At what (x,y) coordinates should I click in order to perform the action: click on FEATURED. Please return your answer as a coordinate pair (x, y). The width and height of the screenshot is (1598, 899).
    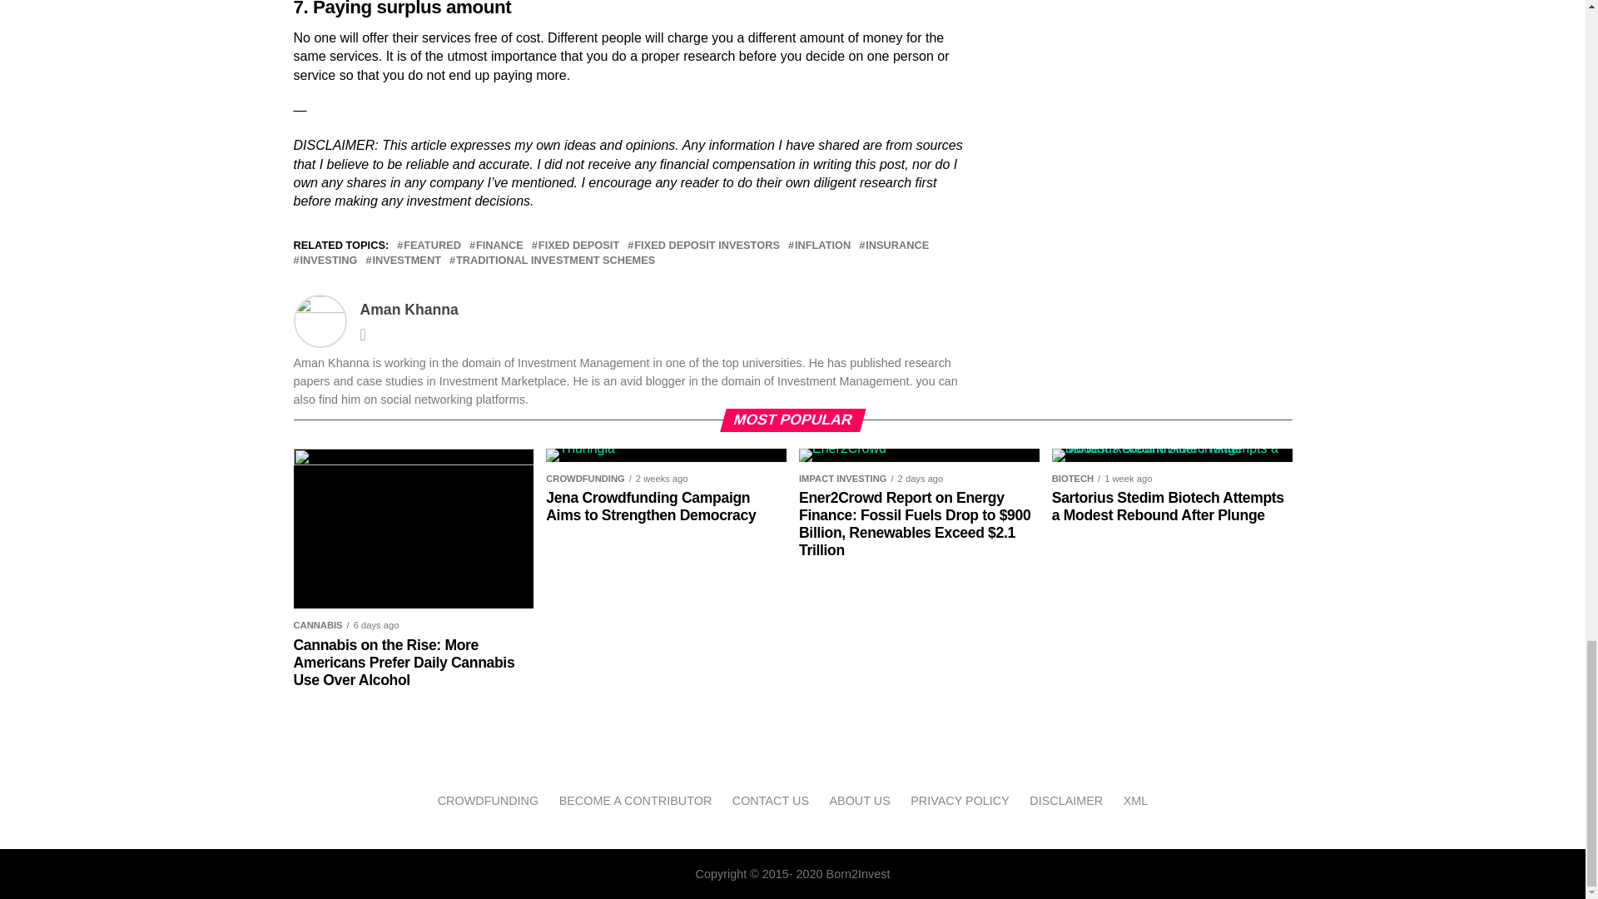
    Looking at the image, I should click on (433, 246).